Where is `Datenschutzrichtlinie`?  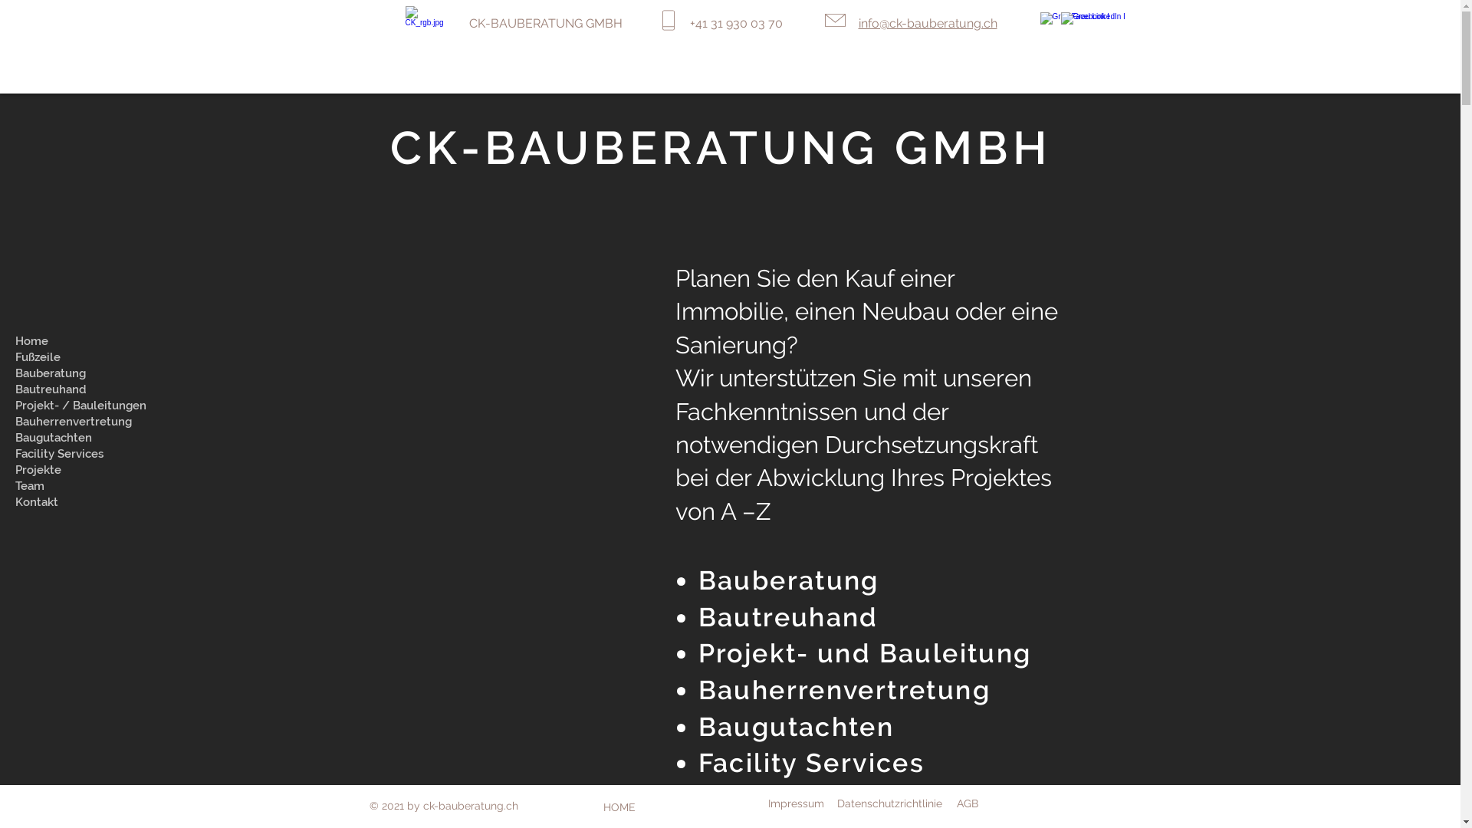 Datenschutzrichtlinie is located at coordinates (889, 803).